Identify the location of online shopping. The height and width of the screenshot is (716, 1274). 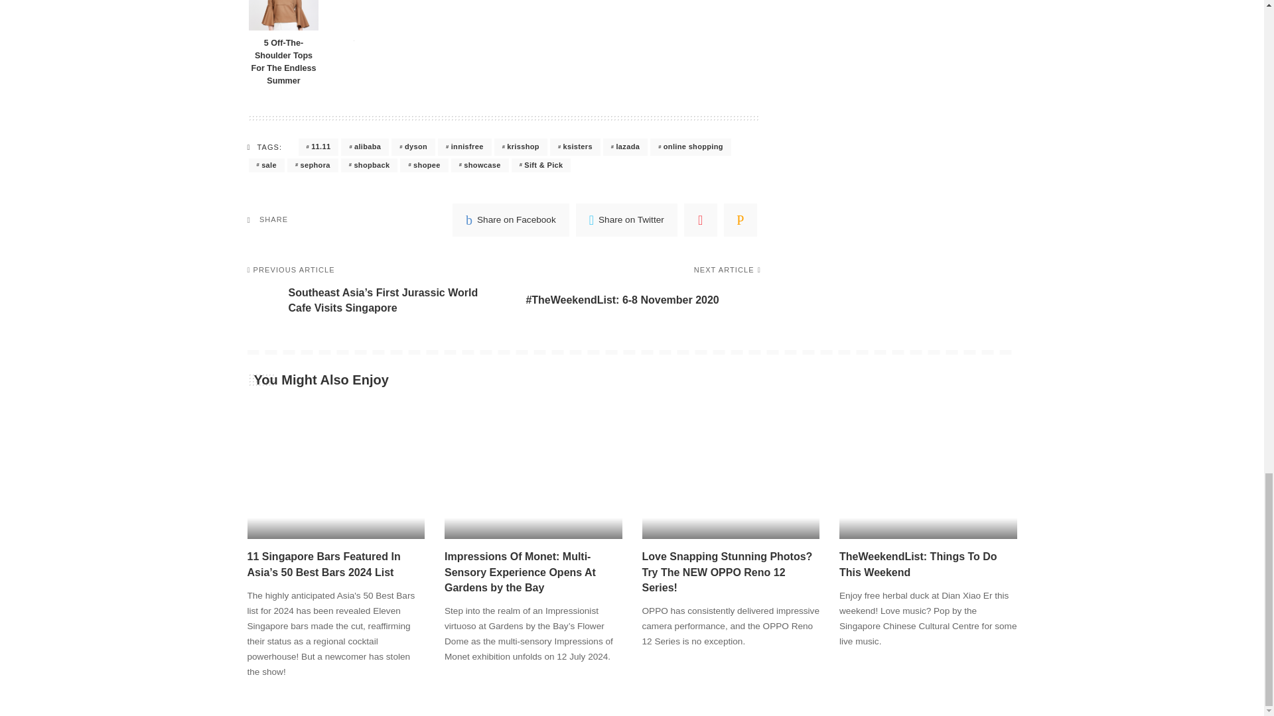
(690, 147).